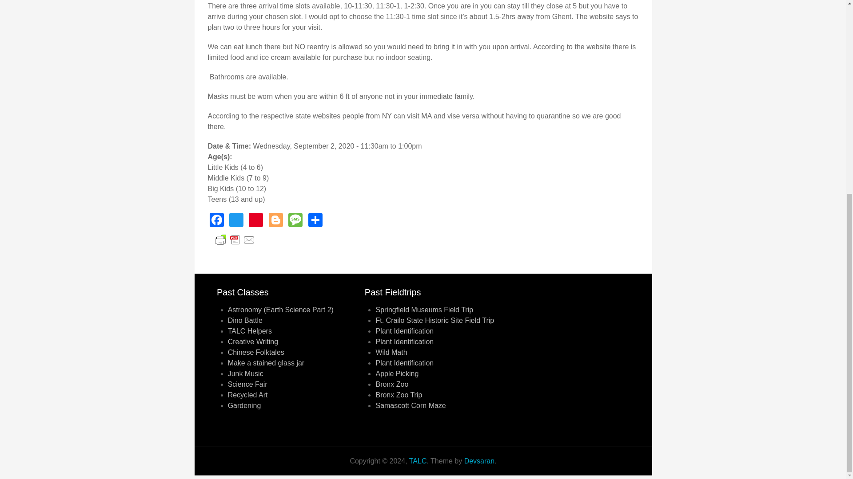 This screenshot has width=853, height=479. What do you see at coordinates (404, 342) in the screenshot?
I see `Plant Identification` at bounding box center [404, 342].